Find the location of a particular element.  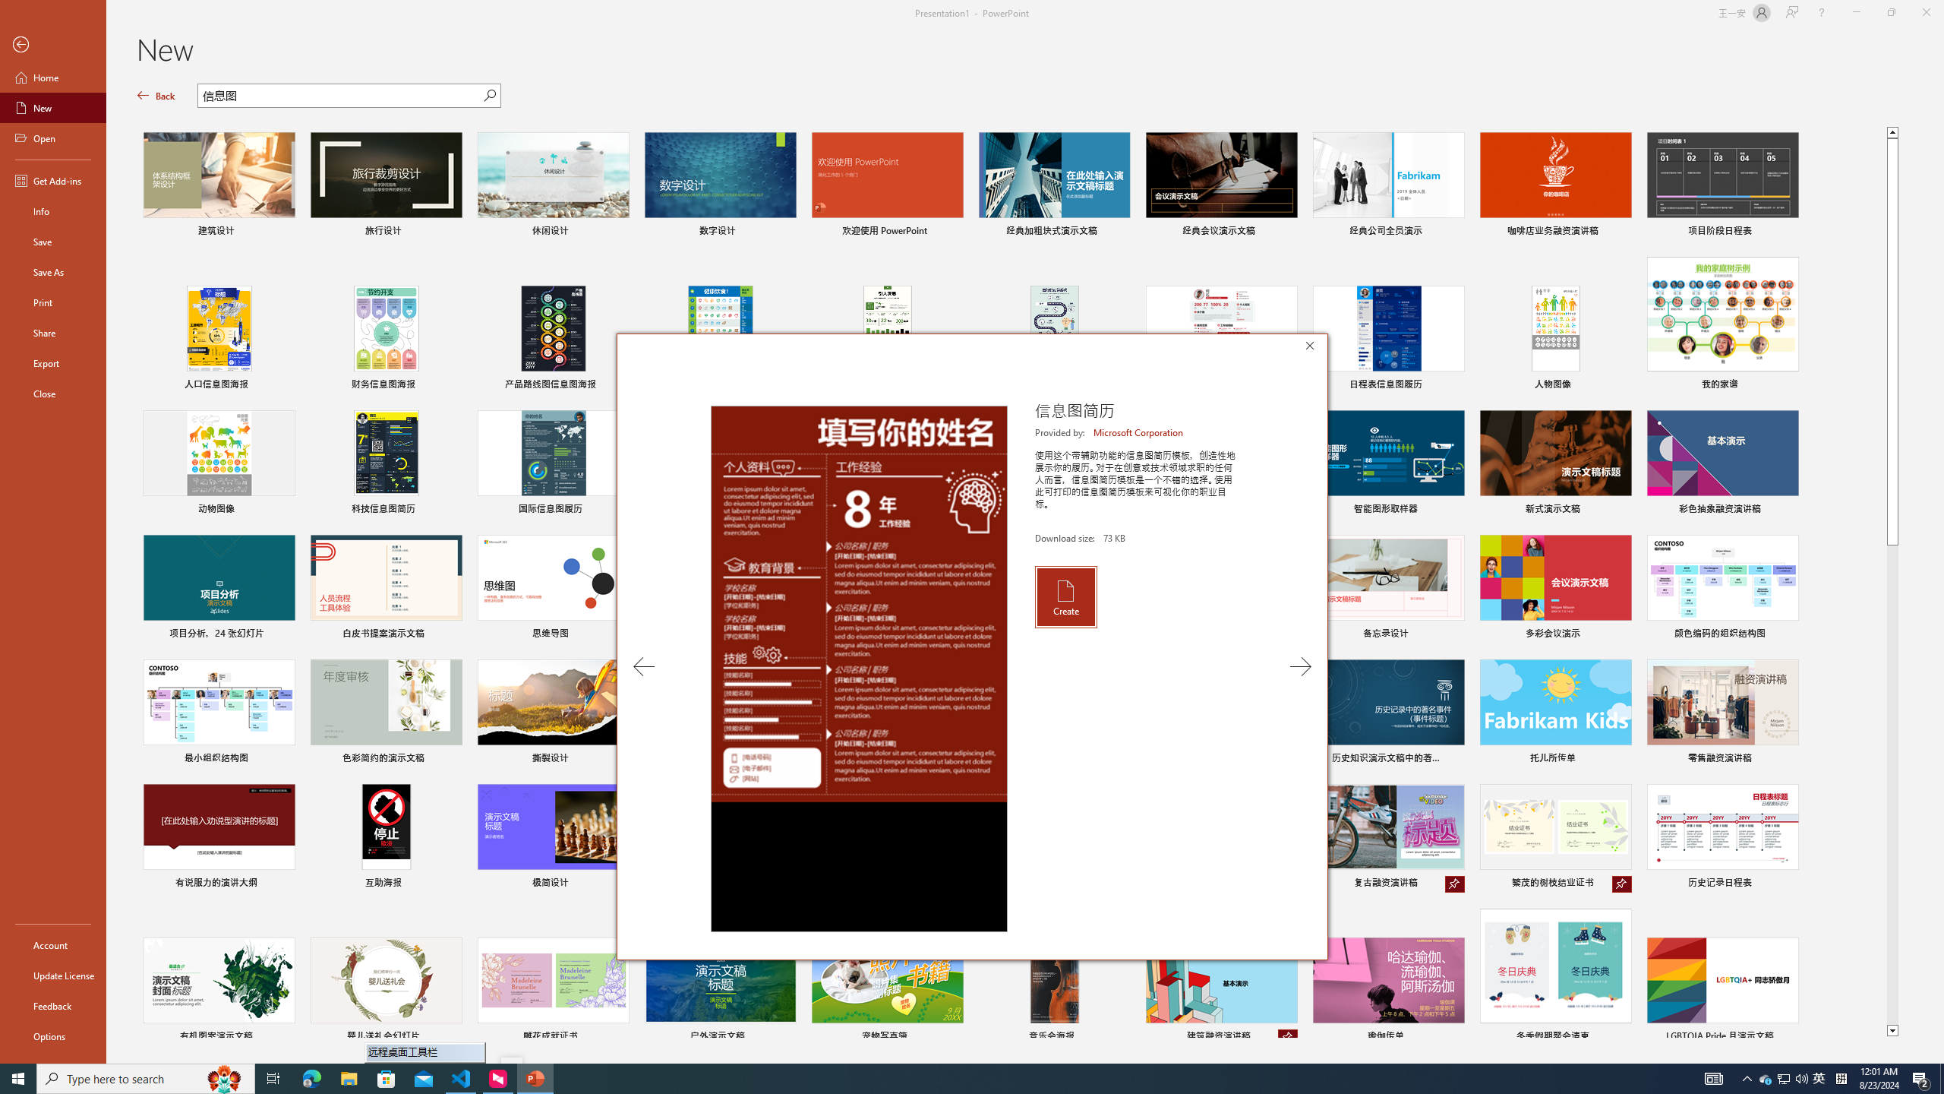

Save As is located at coordinates (1785, 1079).